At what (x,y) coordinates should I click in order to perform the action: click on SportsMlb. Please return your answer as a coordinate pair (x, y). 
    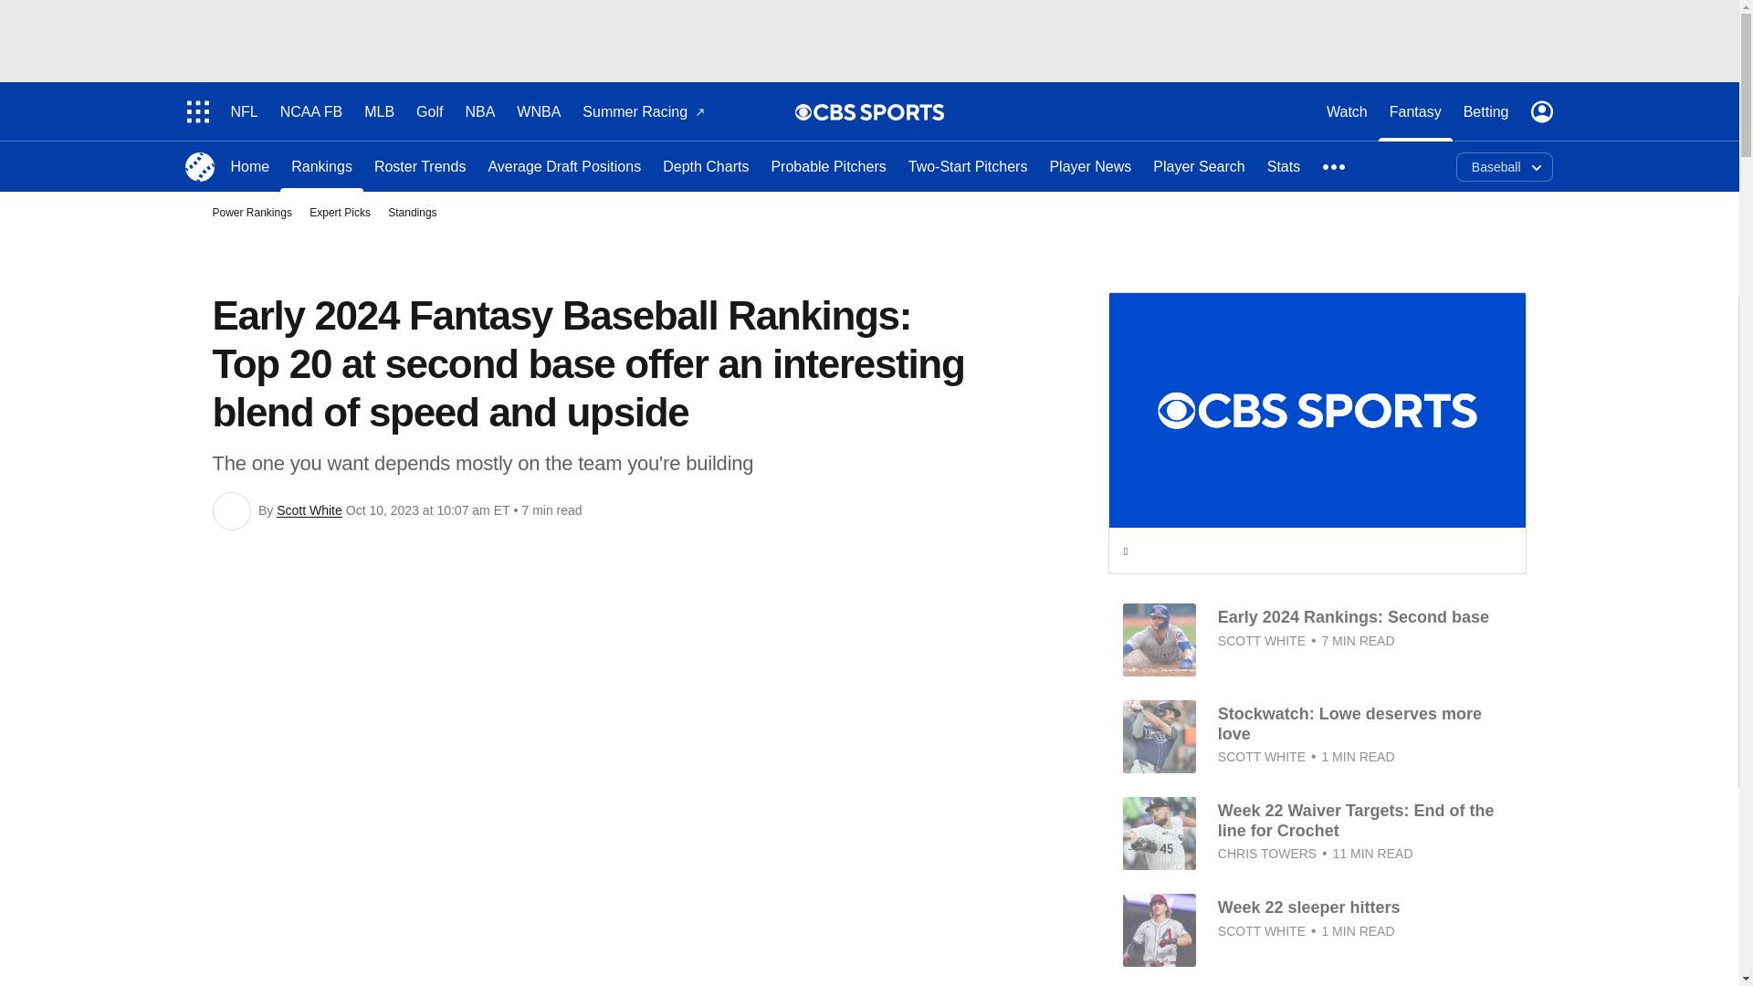
    Looking at the image, I should click on (199, 166).